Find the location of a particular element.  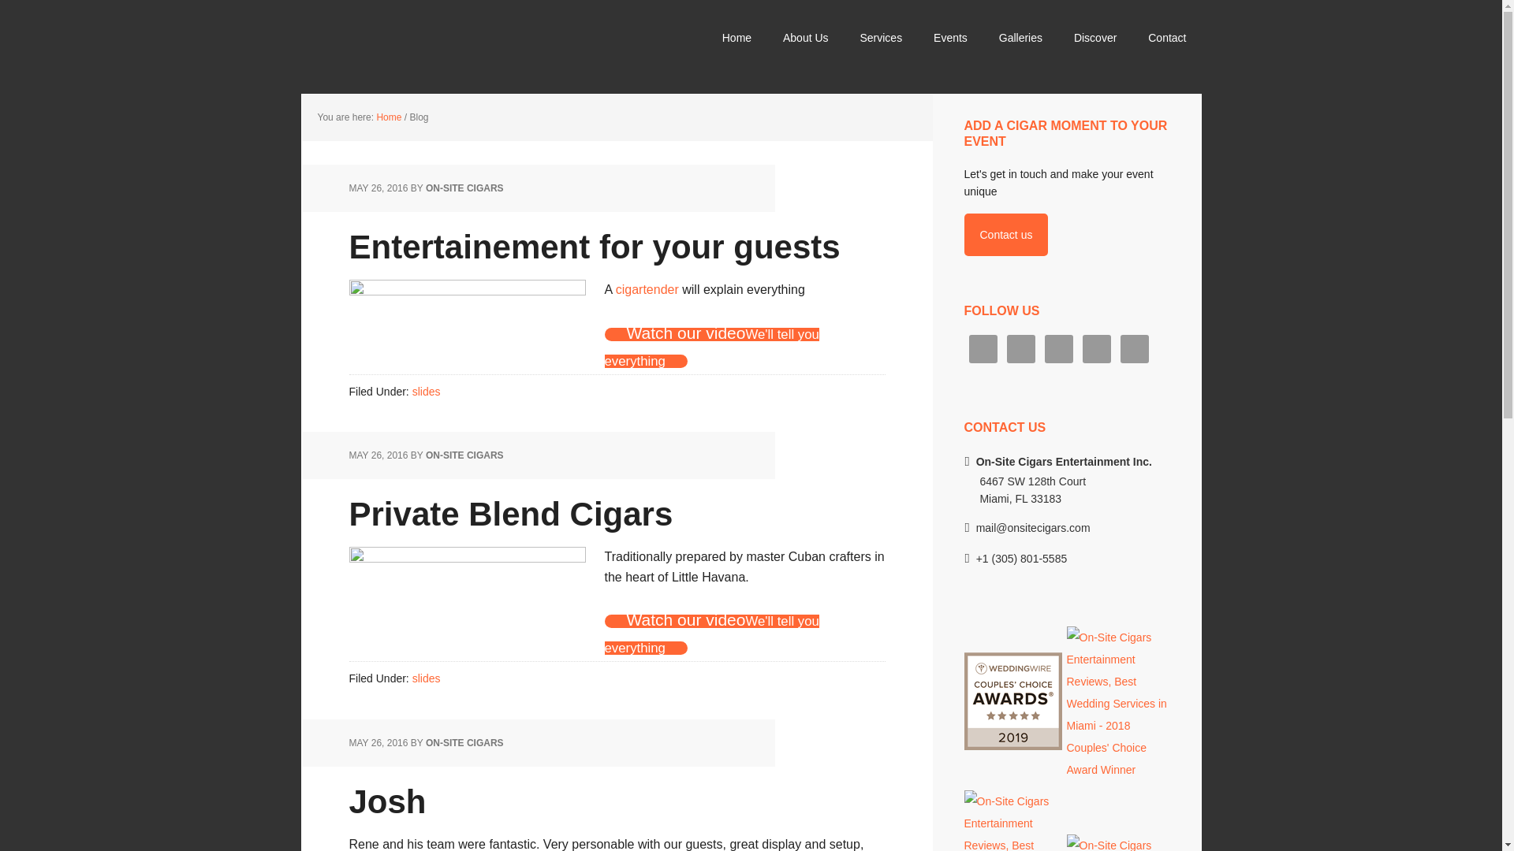

ON-SITE CIGARS is located at coordinates (464, 188).